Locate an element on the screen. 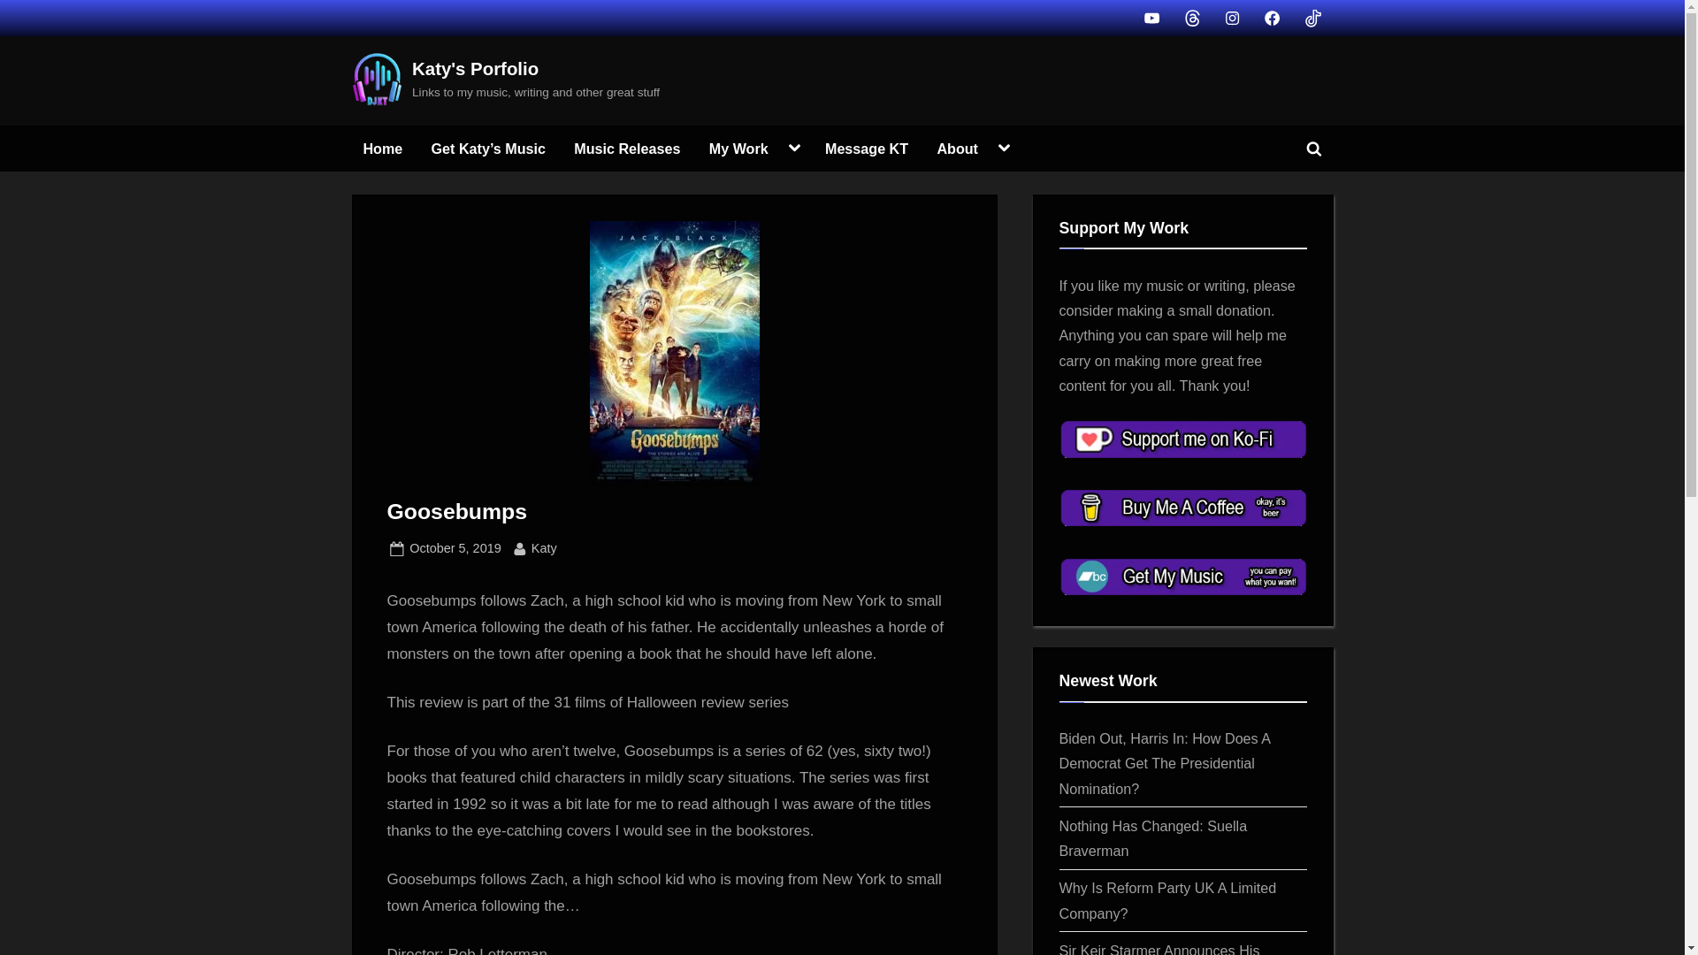 This screenshot has height=955, width=1698. Threads is located at coordinates (1192, 17).